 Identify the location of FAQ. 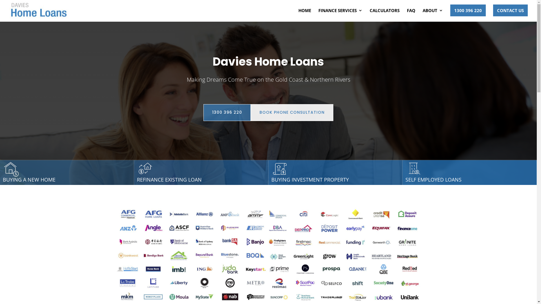
(411, 15).